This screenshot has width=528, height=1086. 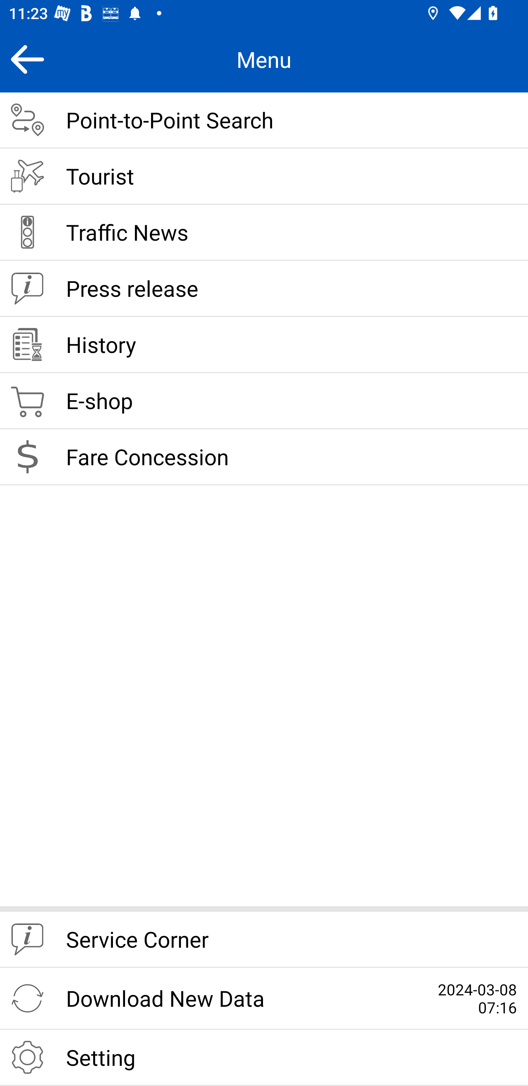 What do you see at coordinates (264, 177) in the screenshot?
I see `Tourist` at bounding box center [264, 177].